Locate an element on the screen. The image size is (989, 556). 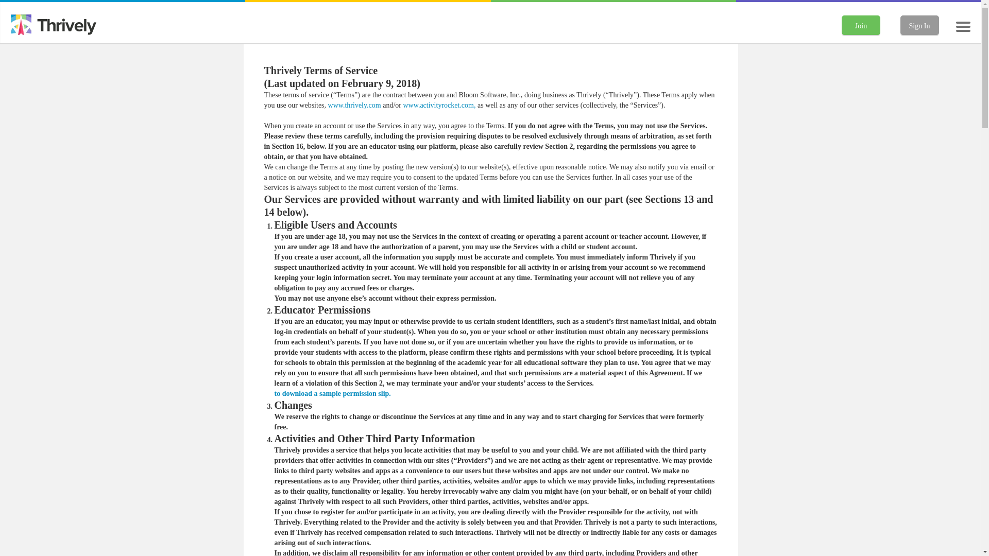
www.thrively.com is located at coordinates (354, 105).